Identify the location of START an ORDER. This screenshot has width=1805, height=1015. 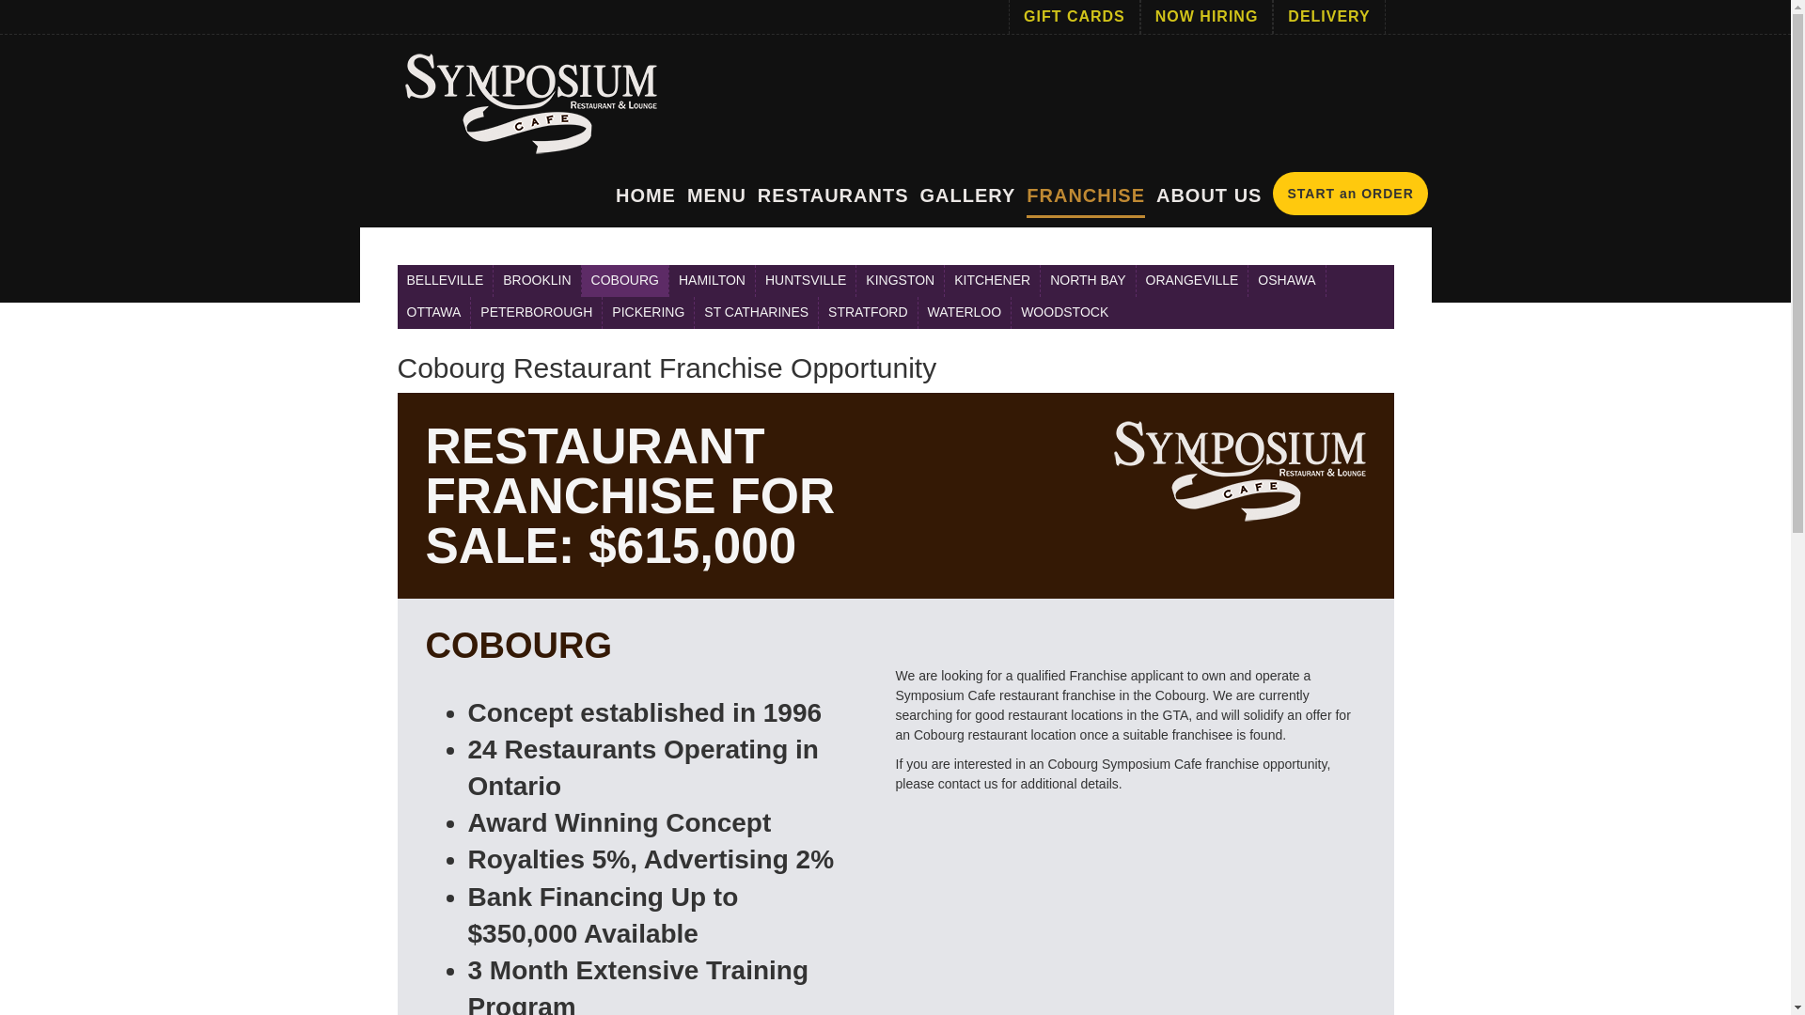
(1350, 193).